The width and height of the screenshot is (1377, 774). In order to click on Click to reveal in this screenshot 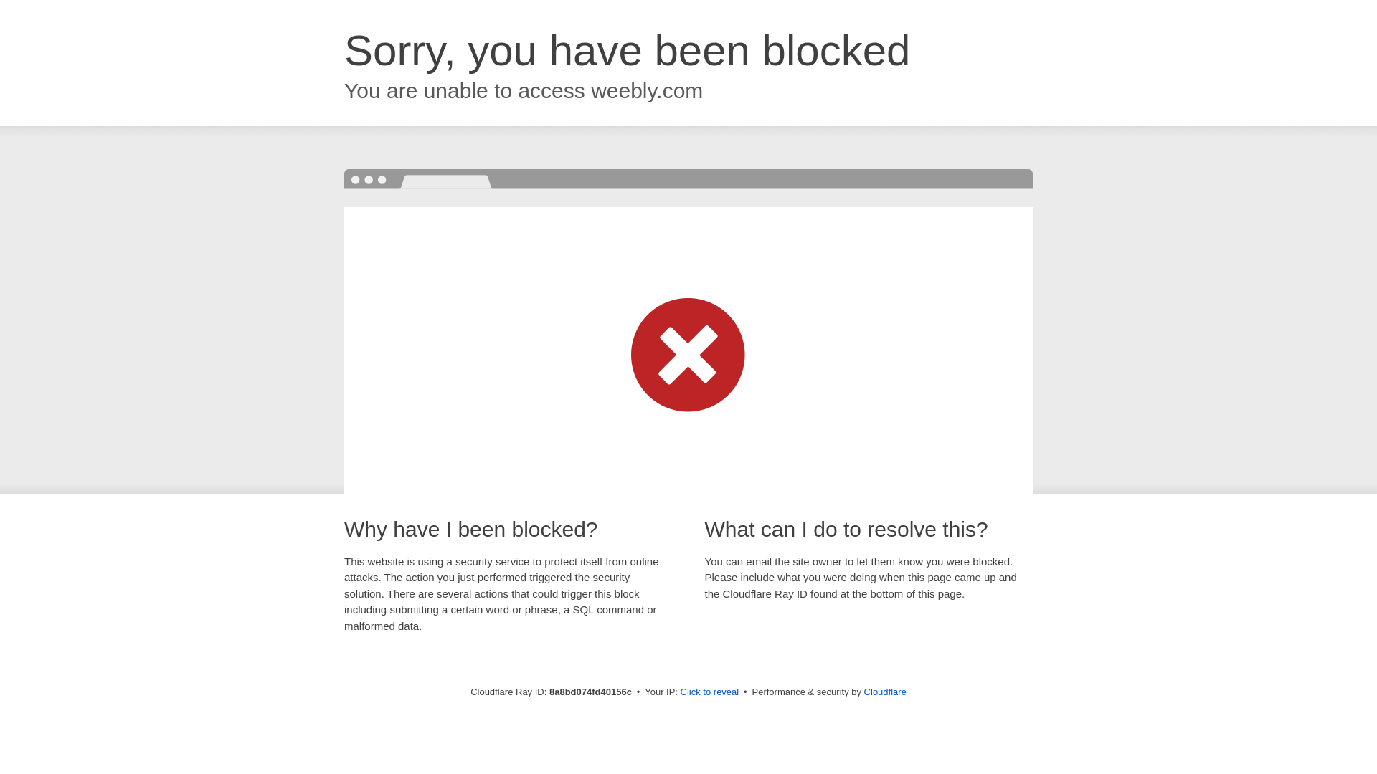, I will do `click(710, 692)`.